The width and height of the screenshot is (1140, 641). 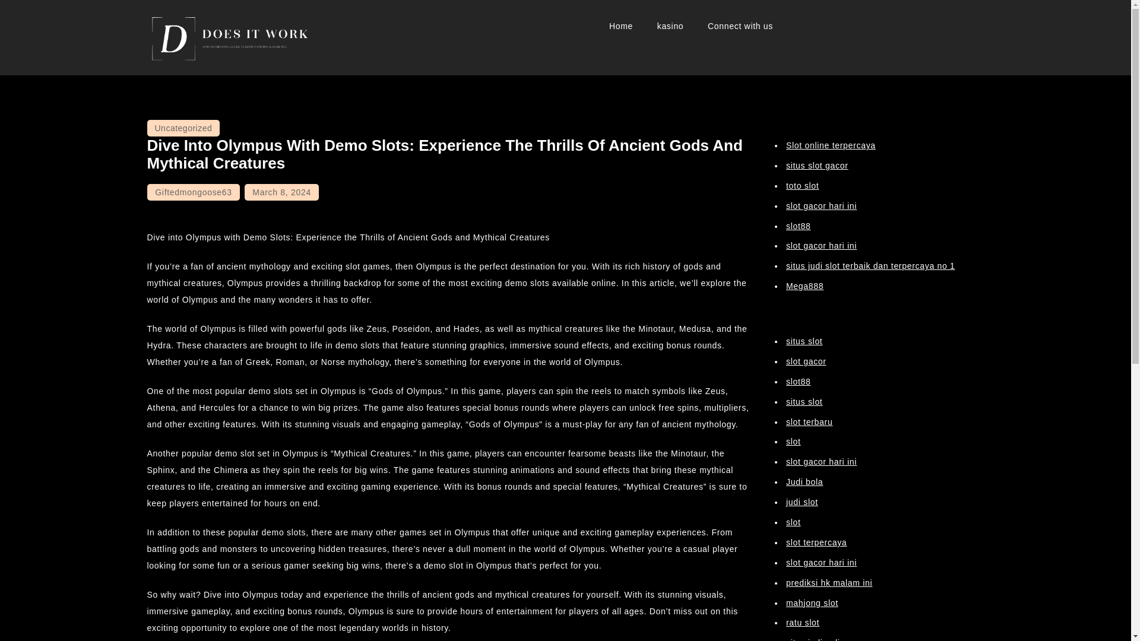 I want to click on slot88, so click(x=798, y=226).